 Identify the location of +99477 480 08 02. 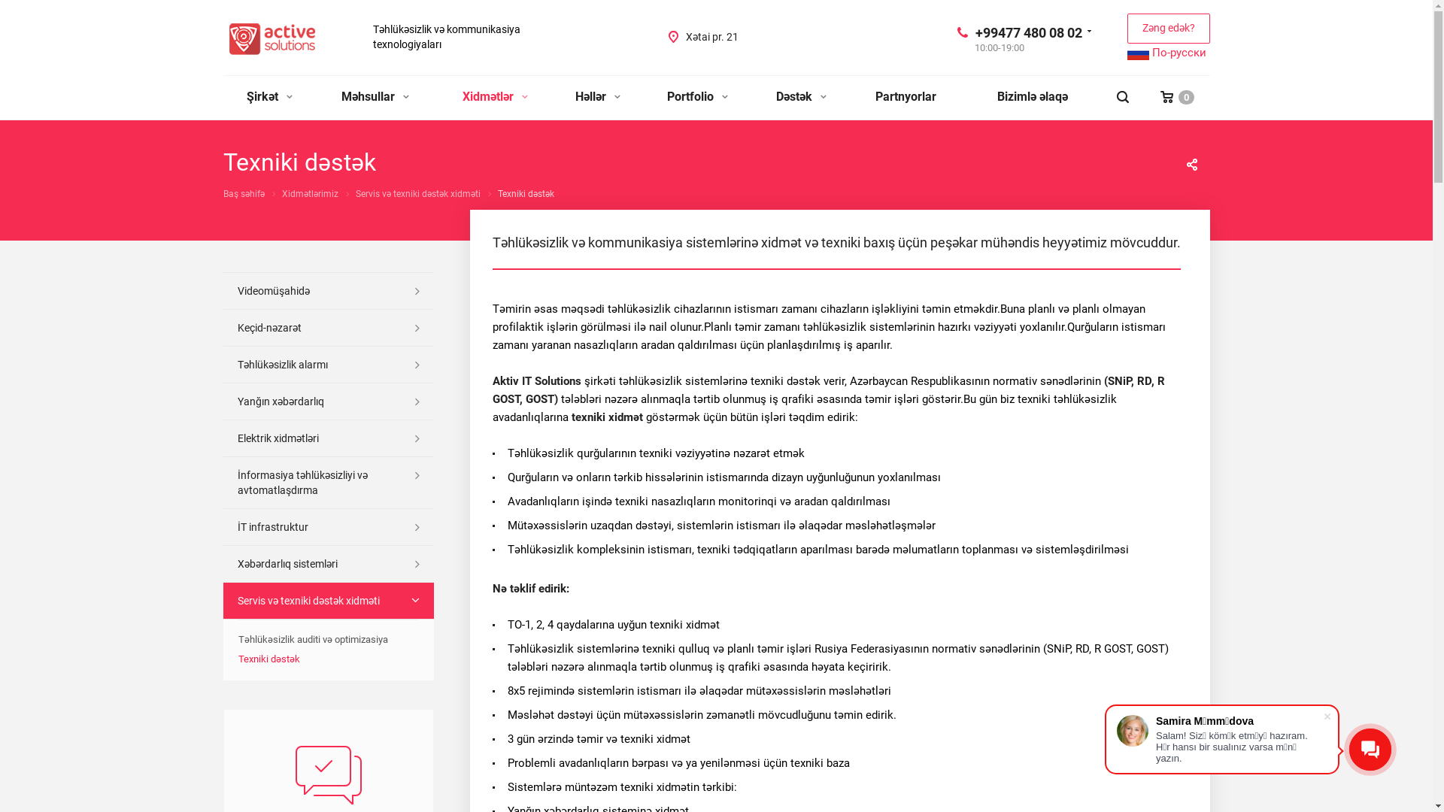
(1028, 32).